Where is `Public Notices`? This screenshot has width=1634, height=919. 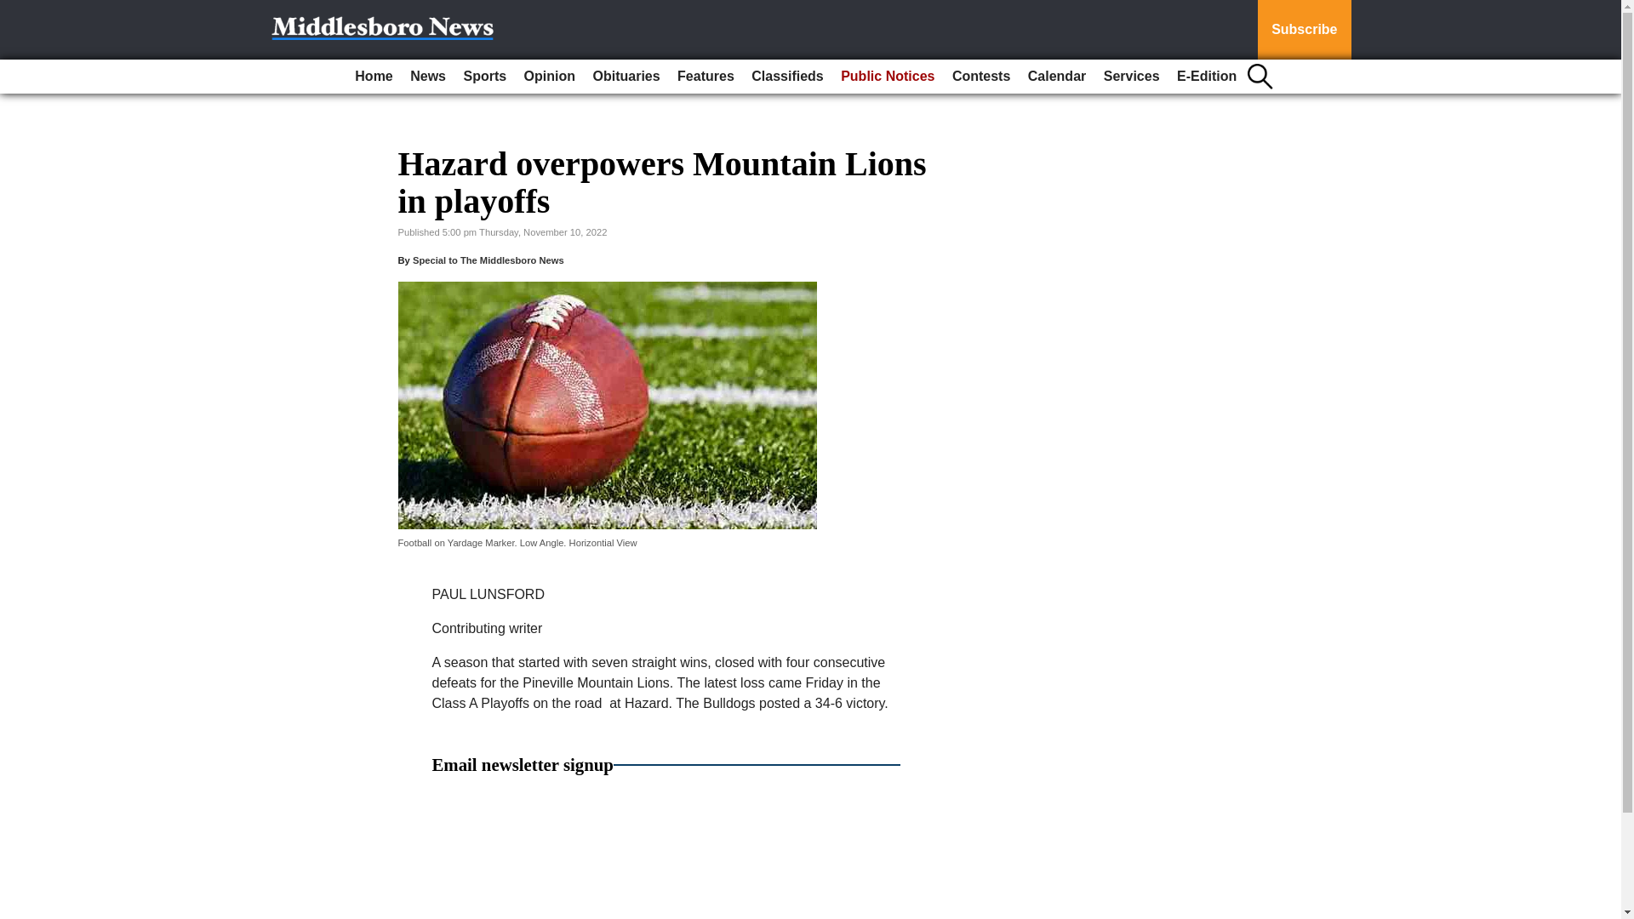
Public Notices is located at coordinates (887, 77).